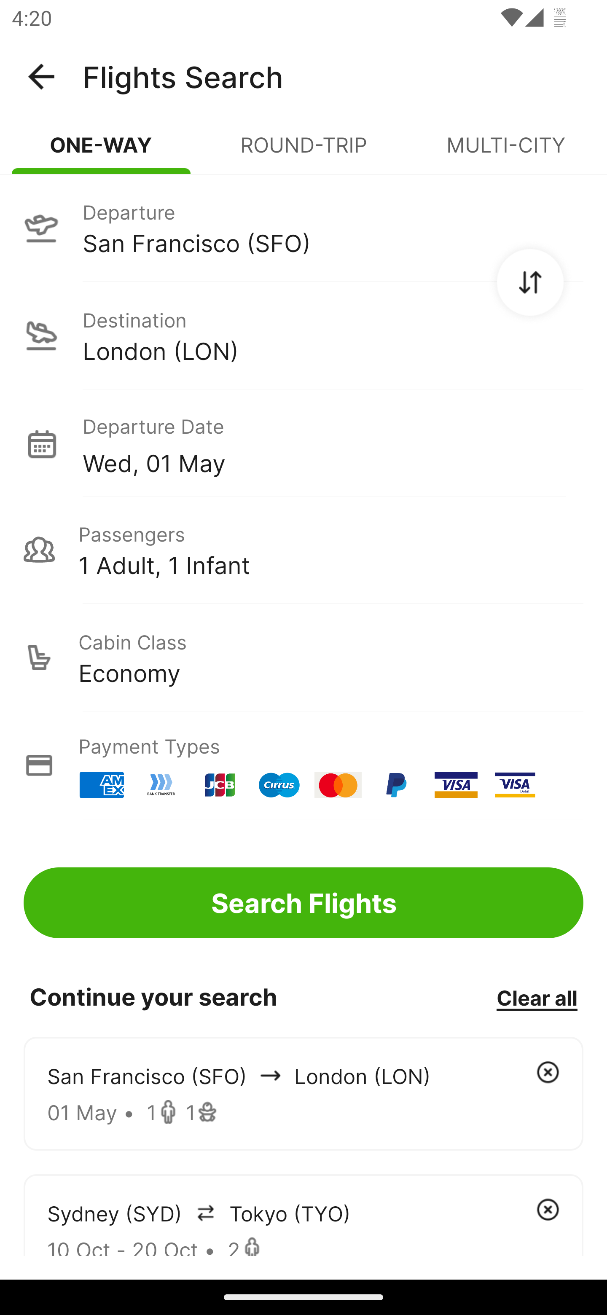 The width and height of the screenshot is (607, 1315). What do you see at coordinates (303, 152) in the screenshot?
I see `ROUND-TRIP` at bounding box center [303, 152].